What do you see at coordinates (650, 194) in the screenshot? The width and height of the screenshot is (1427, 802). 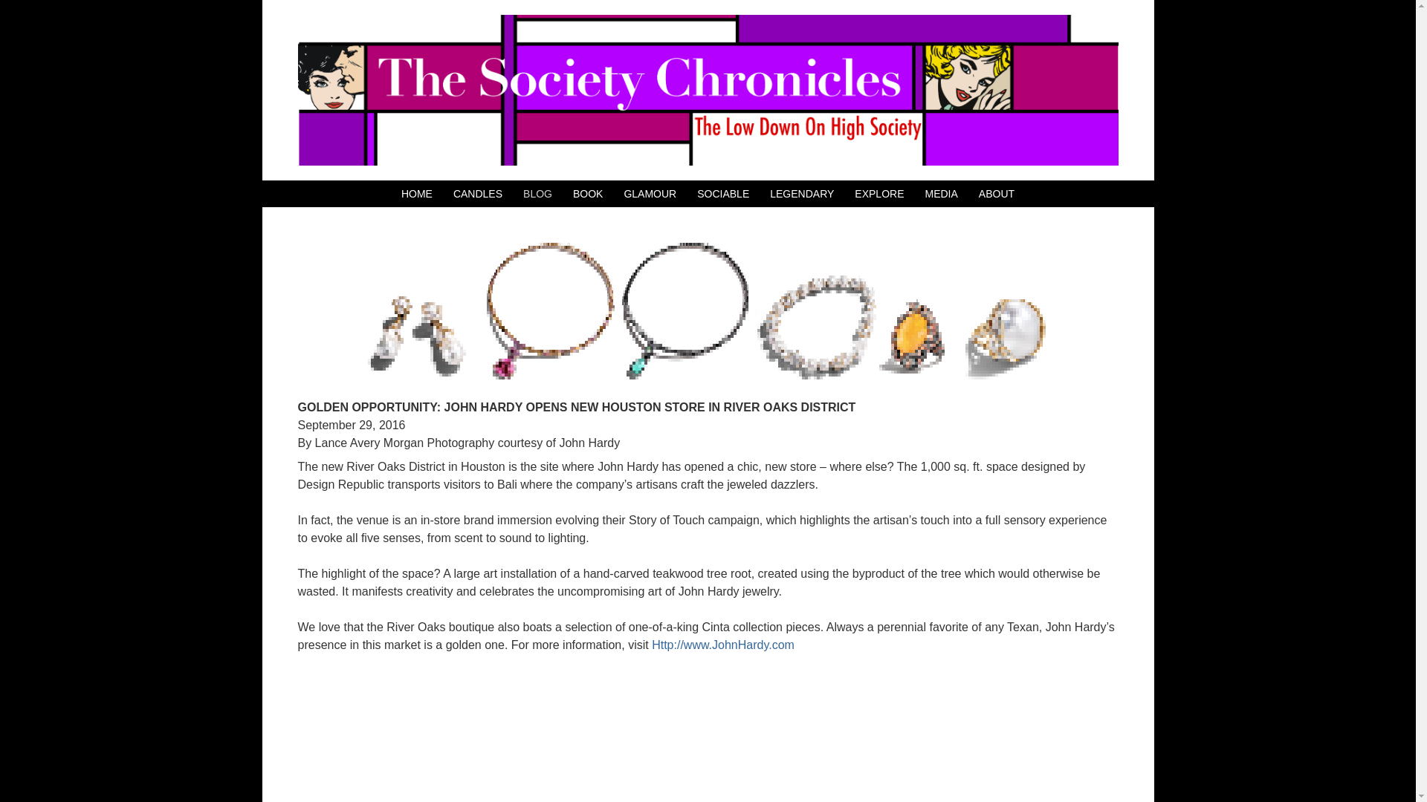 I see `GLAMOUR` at bounding box center [650, 194].